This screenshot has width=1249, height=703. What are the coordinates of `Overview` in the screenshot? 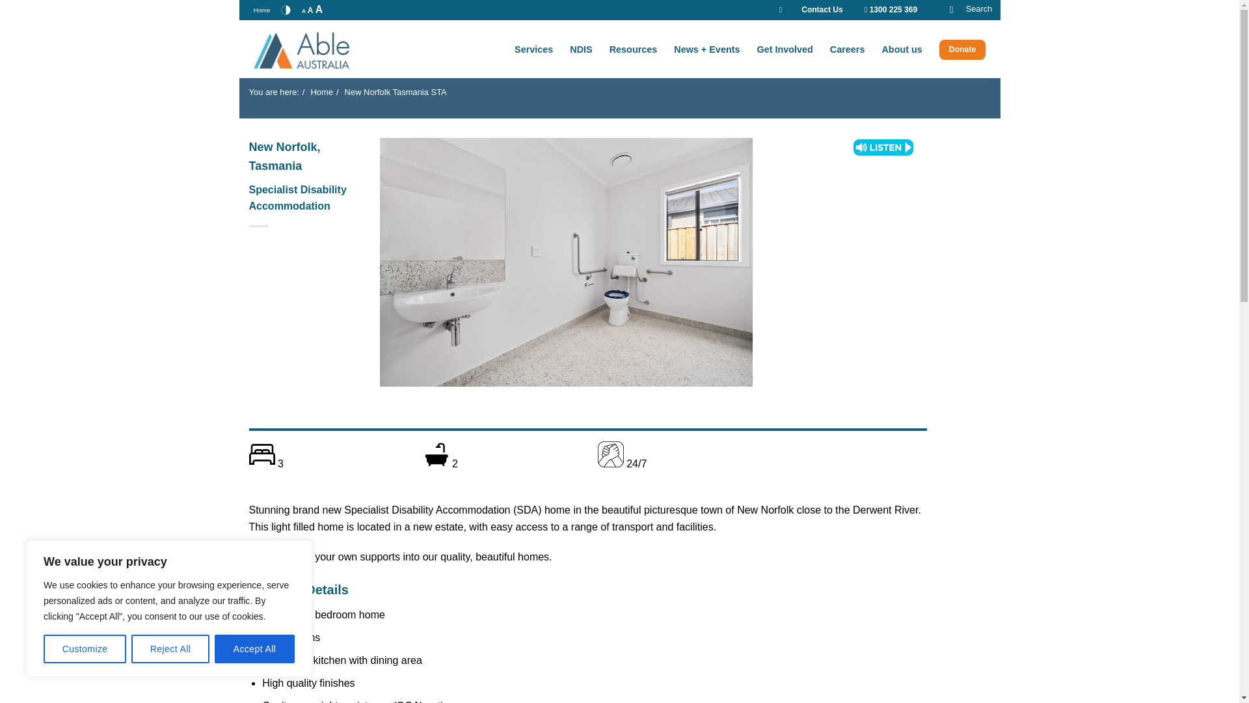 It's located at (634, 49).